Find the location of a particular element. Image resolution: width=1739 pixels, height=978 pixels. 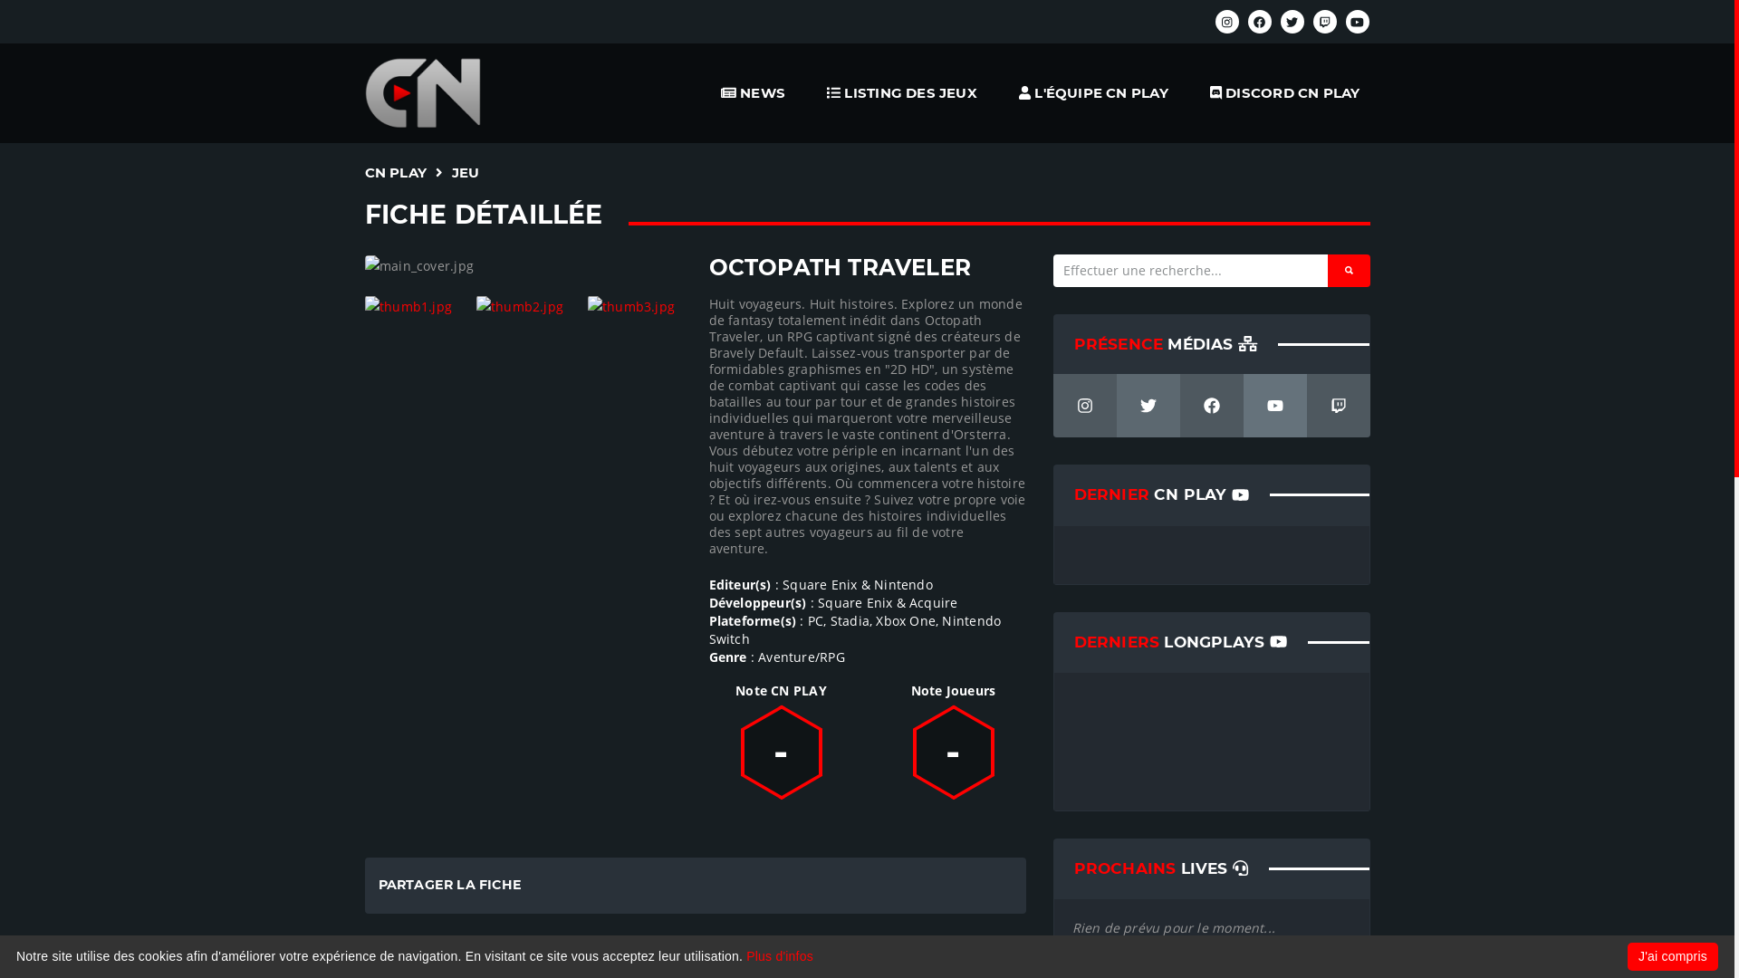

Retrouvez CN Play sur Twitch is located at coordinates (1325, 22).